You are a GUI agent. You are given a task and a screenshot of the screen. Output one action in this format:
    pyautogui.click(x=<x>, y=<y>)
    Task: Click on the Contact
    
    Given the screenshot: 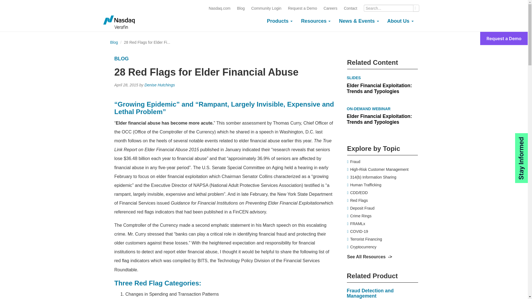 What is the action you would take?
    pyautogui.click(x=350, y=8)
    